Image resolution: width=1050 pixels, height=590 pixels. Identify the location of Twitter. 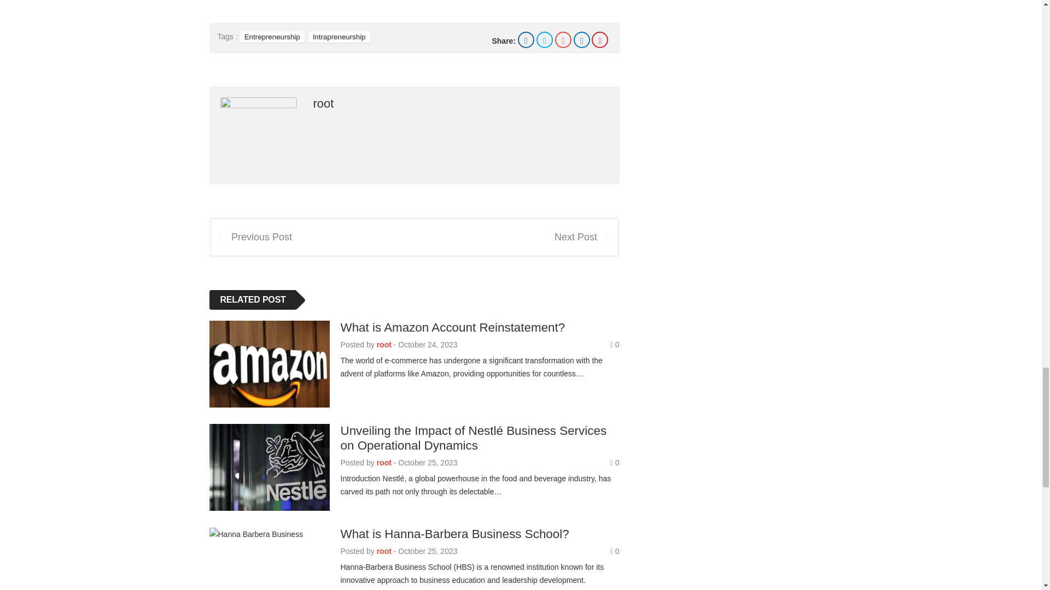
(545, 39).